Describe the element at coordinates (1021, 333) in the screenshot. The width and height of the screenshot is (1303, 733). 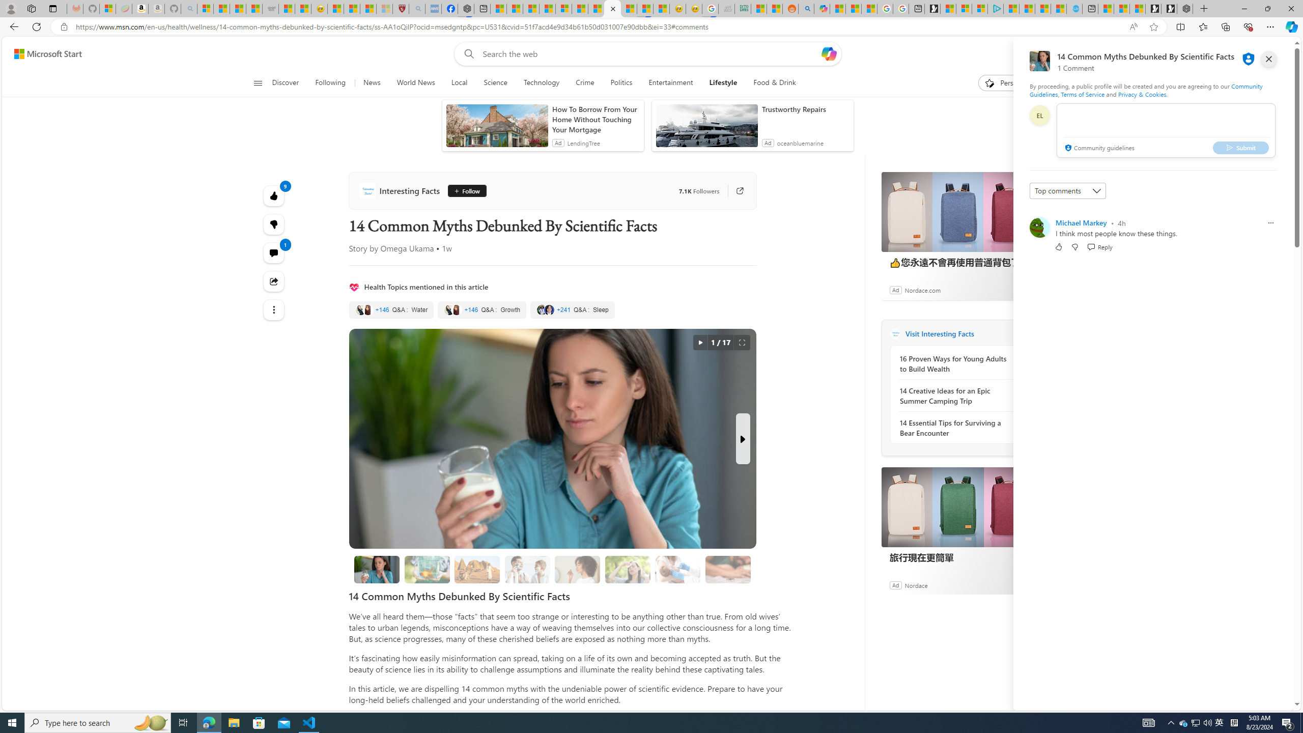
I see `Visit Interesting Facts website` at that location.